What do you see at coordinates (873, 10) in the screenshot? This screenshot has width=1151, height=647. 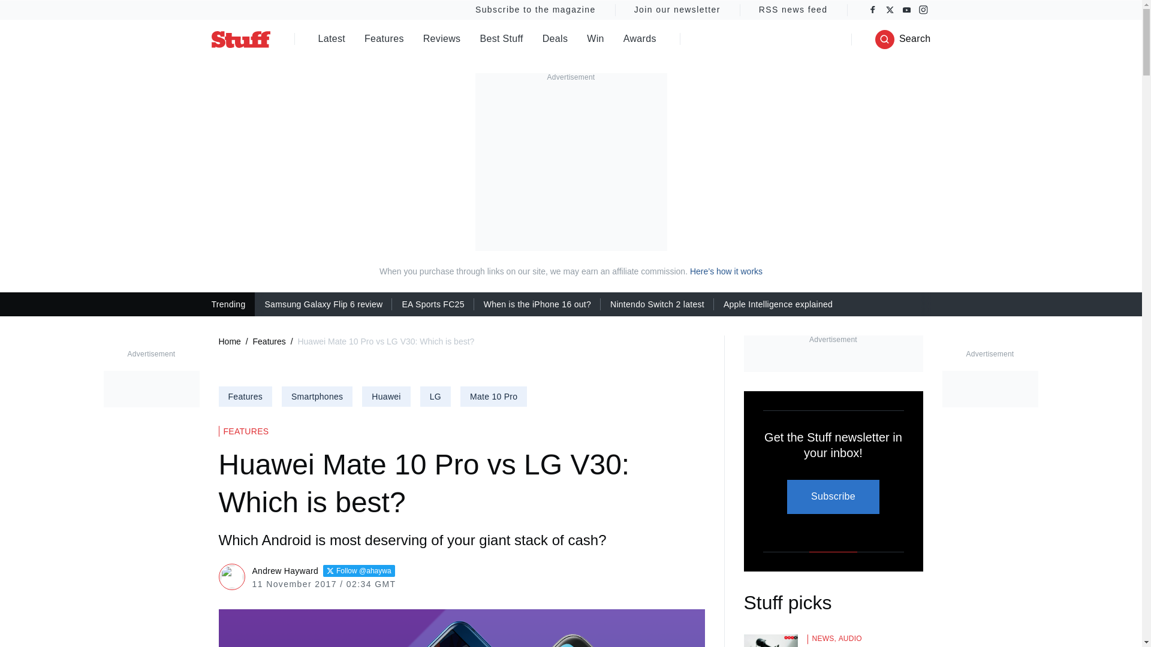 I see `Facebook` at bounding box center [873, 10].